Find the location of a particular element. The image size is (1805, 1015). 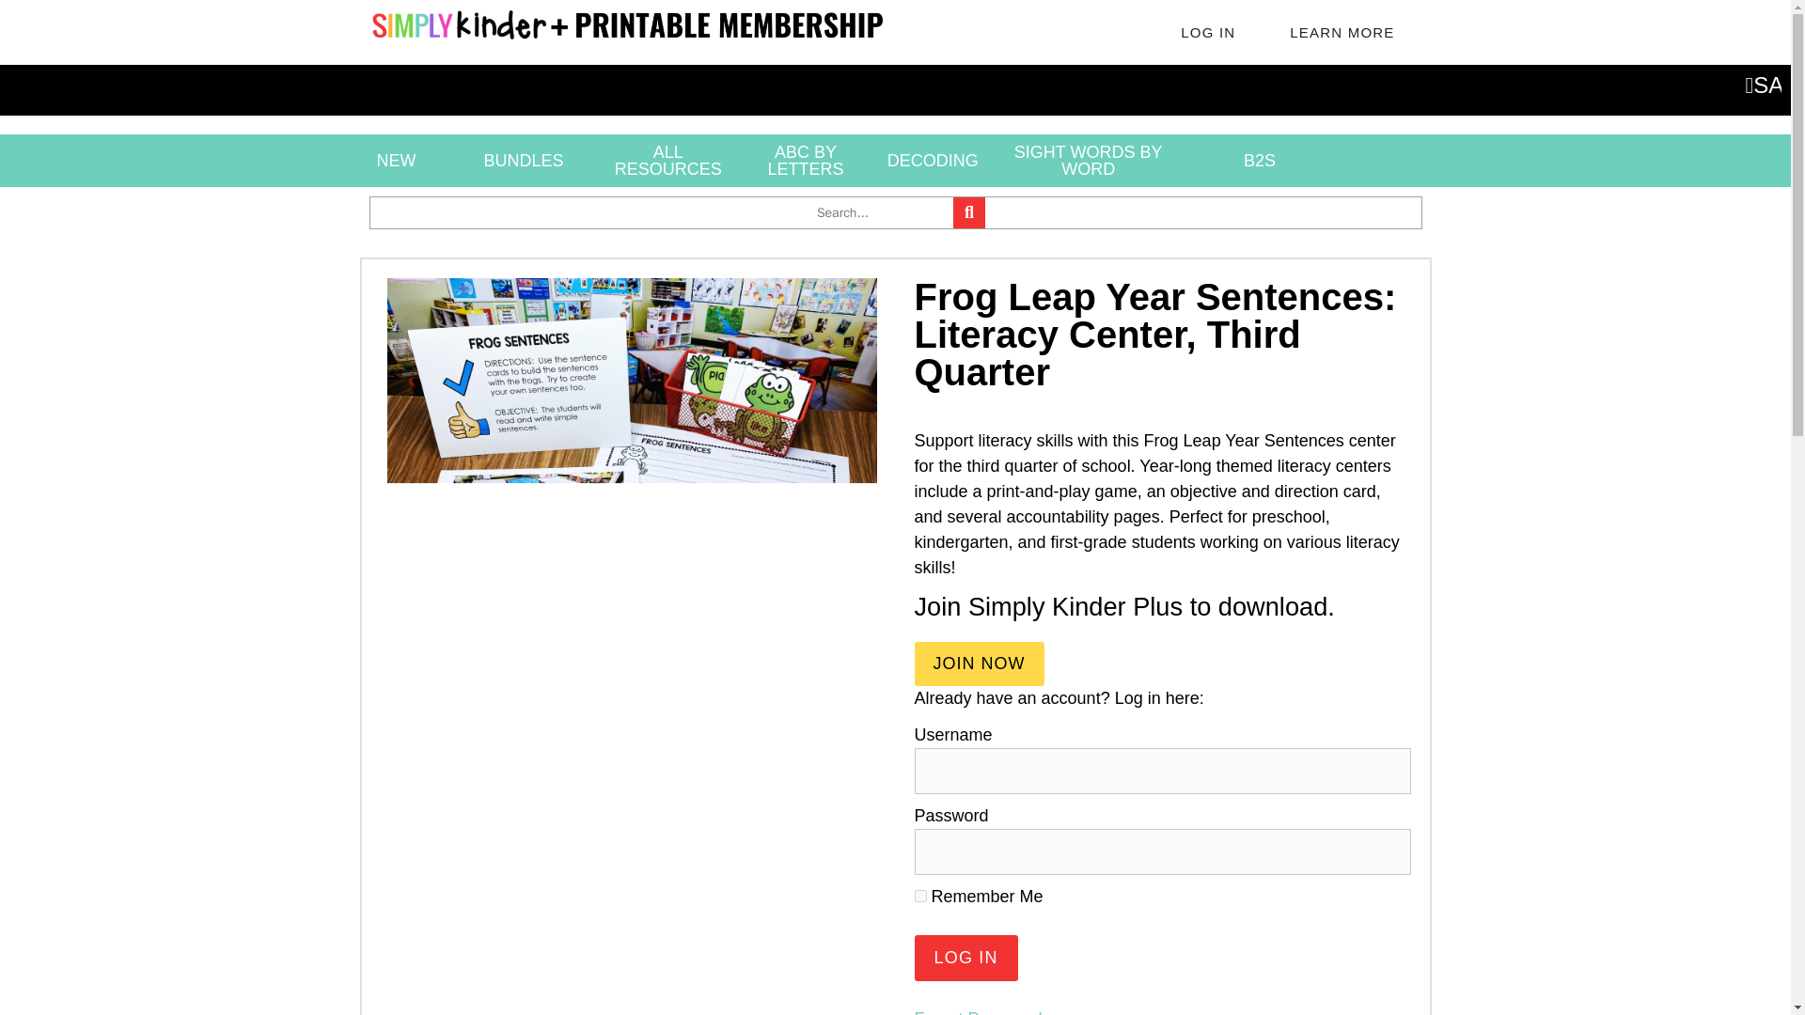

Log In is located at coordinates (965, 958).